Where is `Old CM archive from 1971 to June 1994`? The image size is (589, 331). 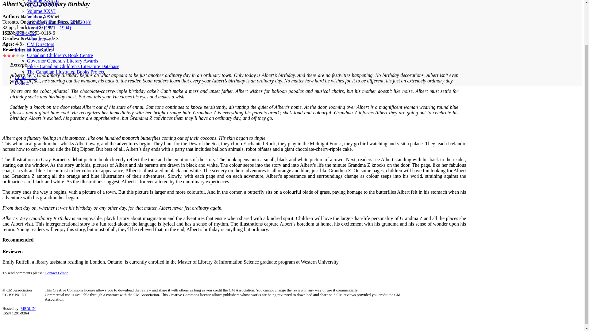 Old CM archive from 1971 to June 1994 is located at coordinates (49, 28).